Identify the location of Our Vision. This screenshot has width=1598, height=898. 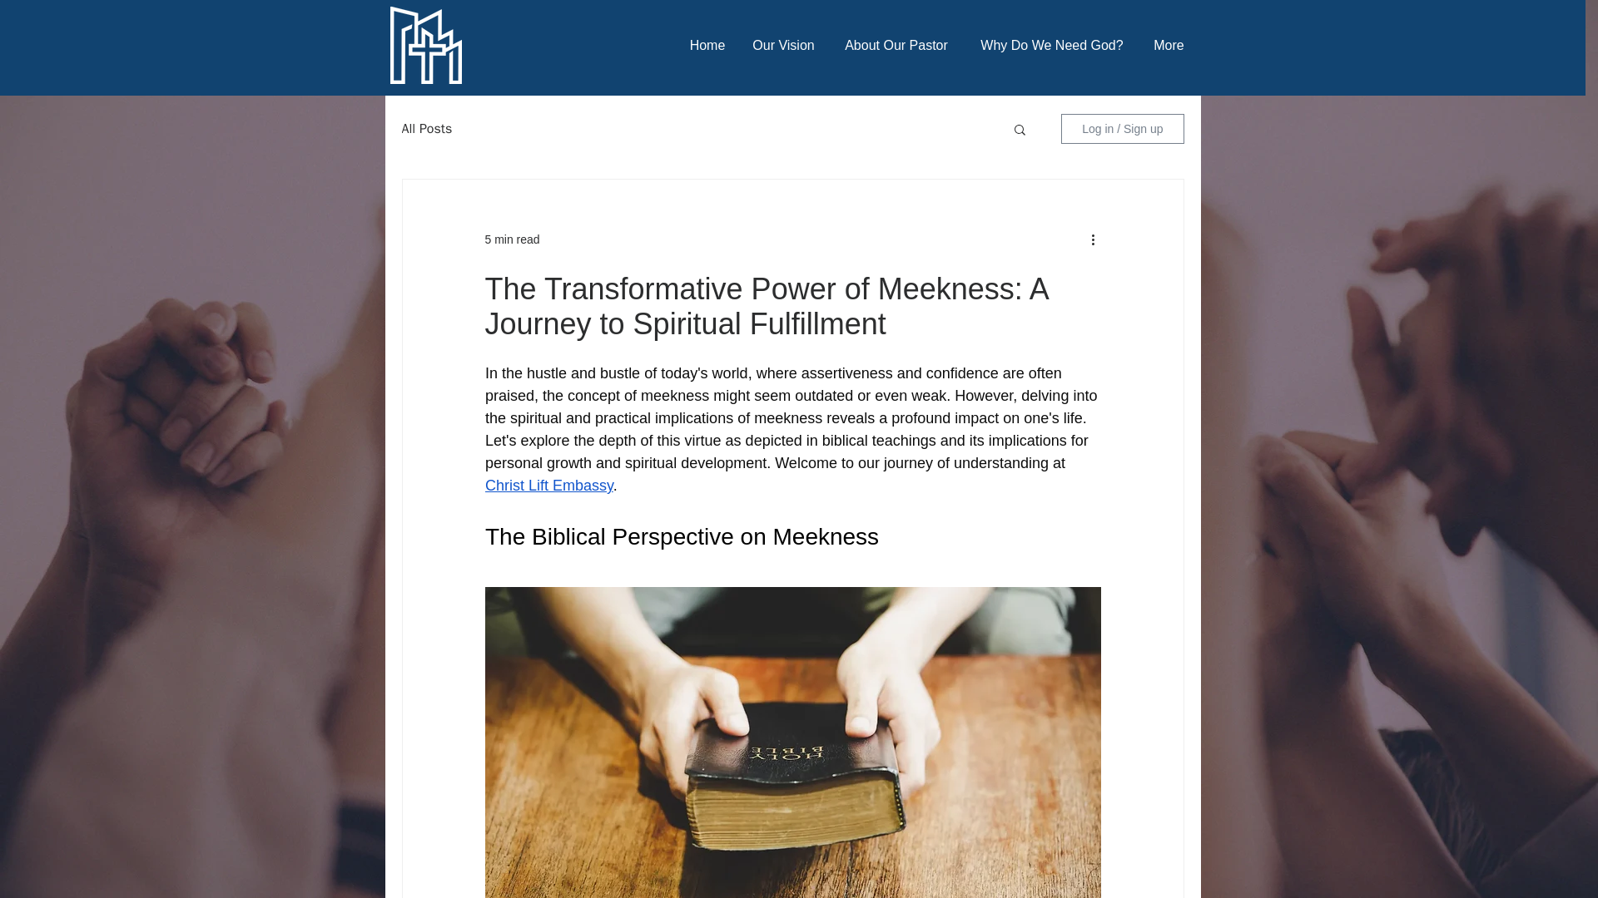
(784, 45).